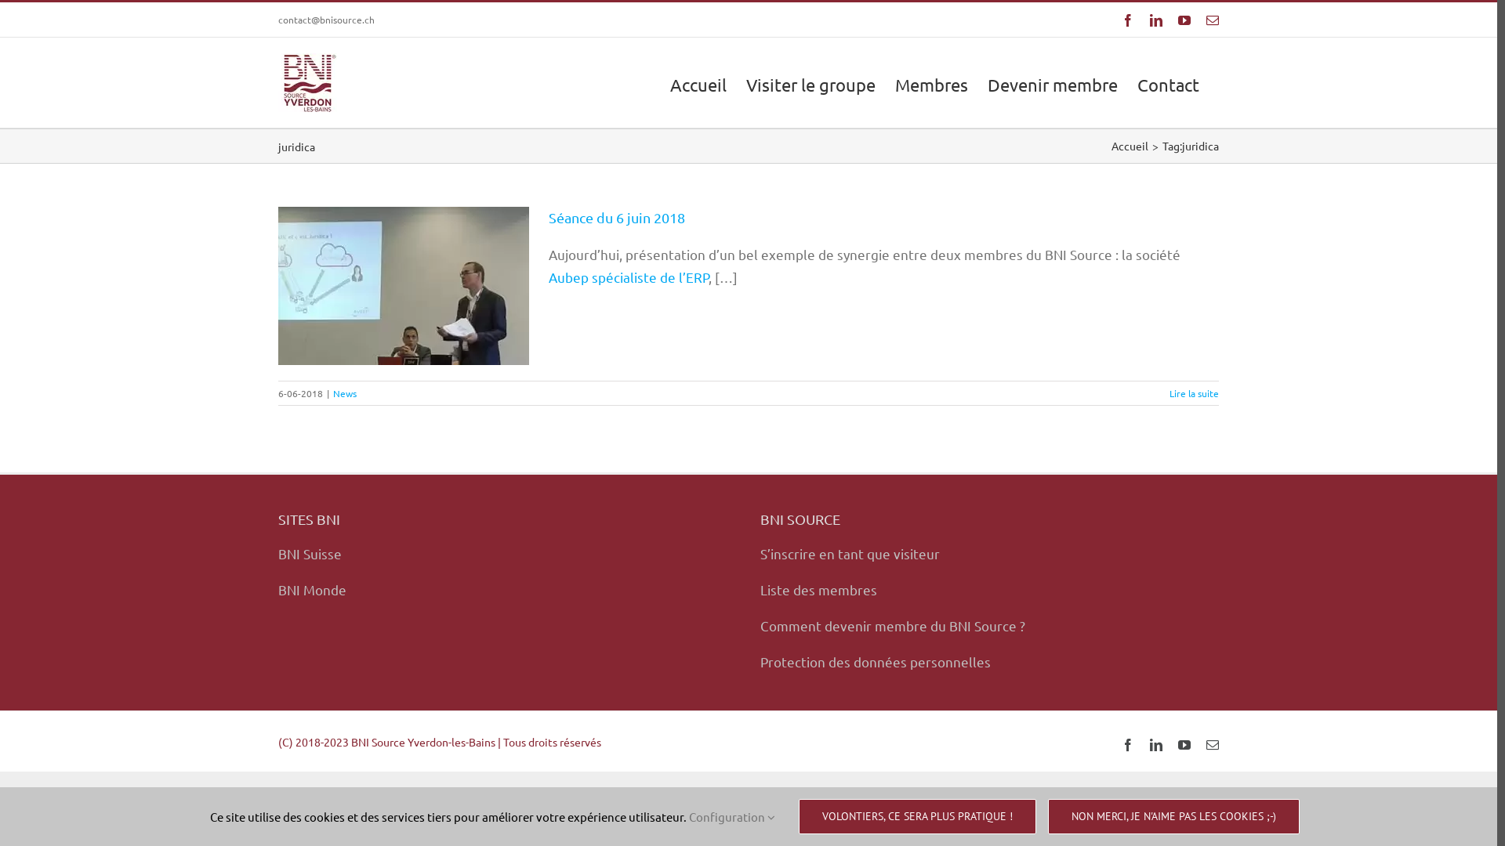 The image size is (1505, 846). What do you see at coordinates (1130, 146) in the screenshot?
I see `Accueil` at bounding box center [1130, 146].